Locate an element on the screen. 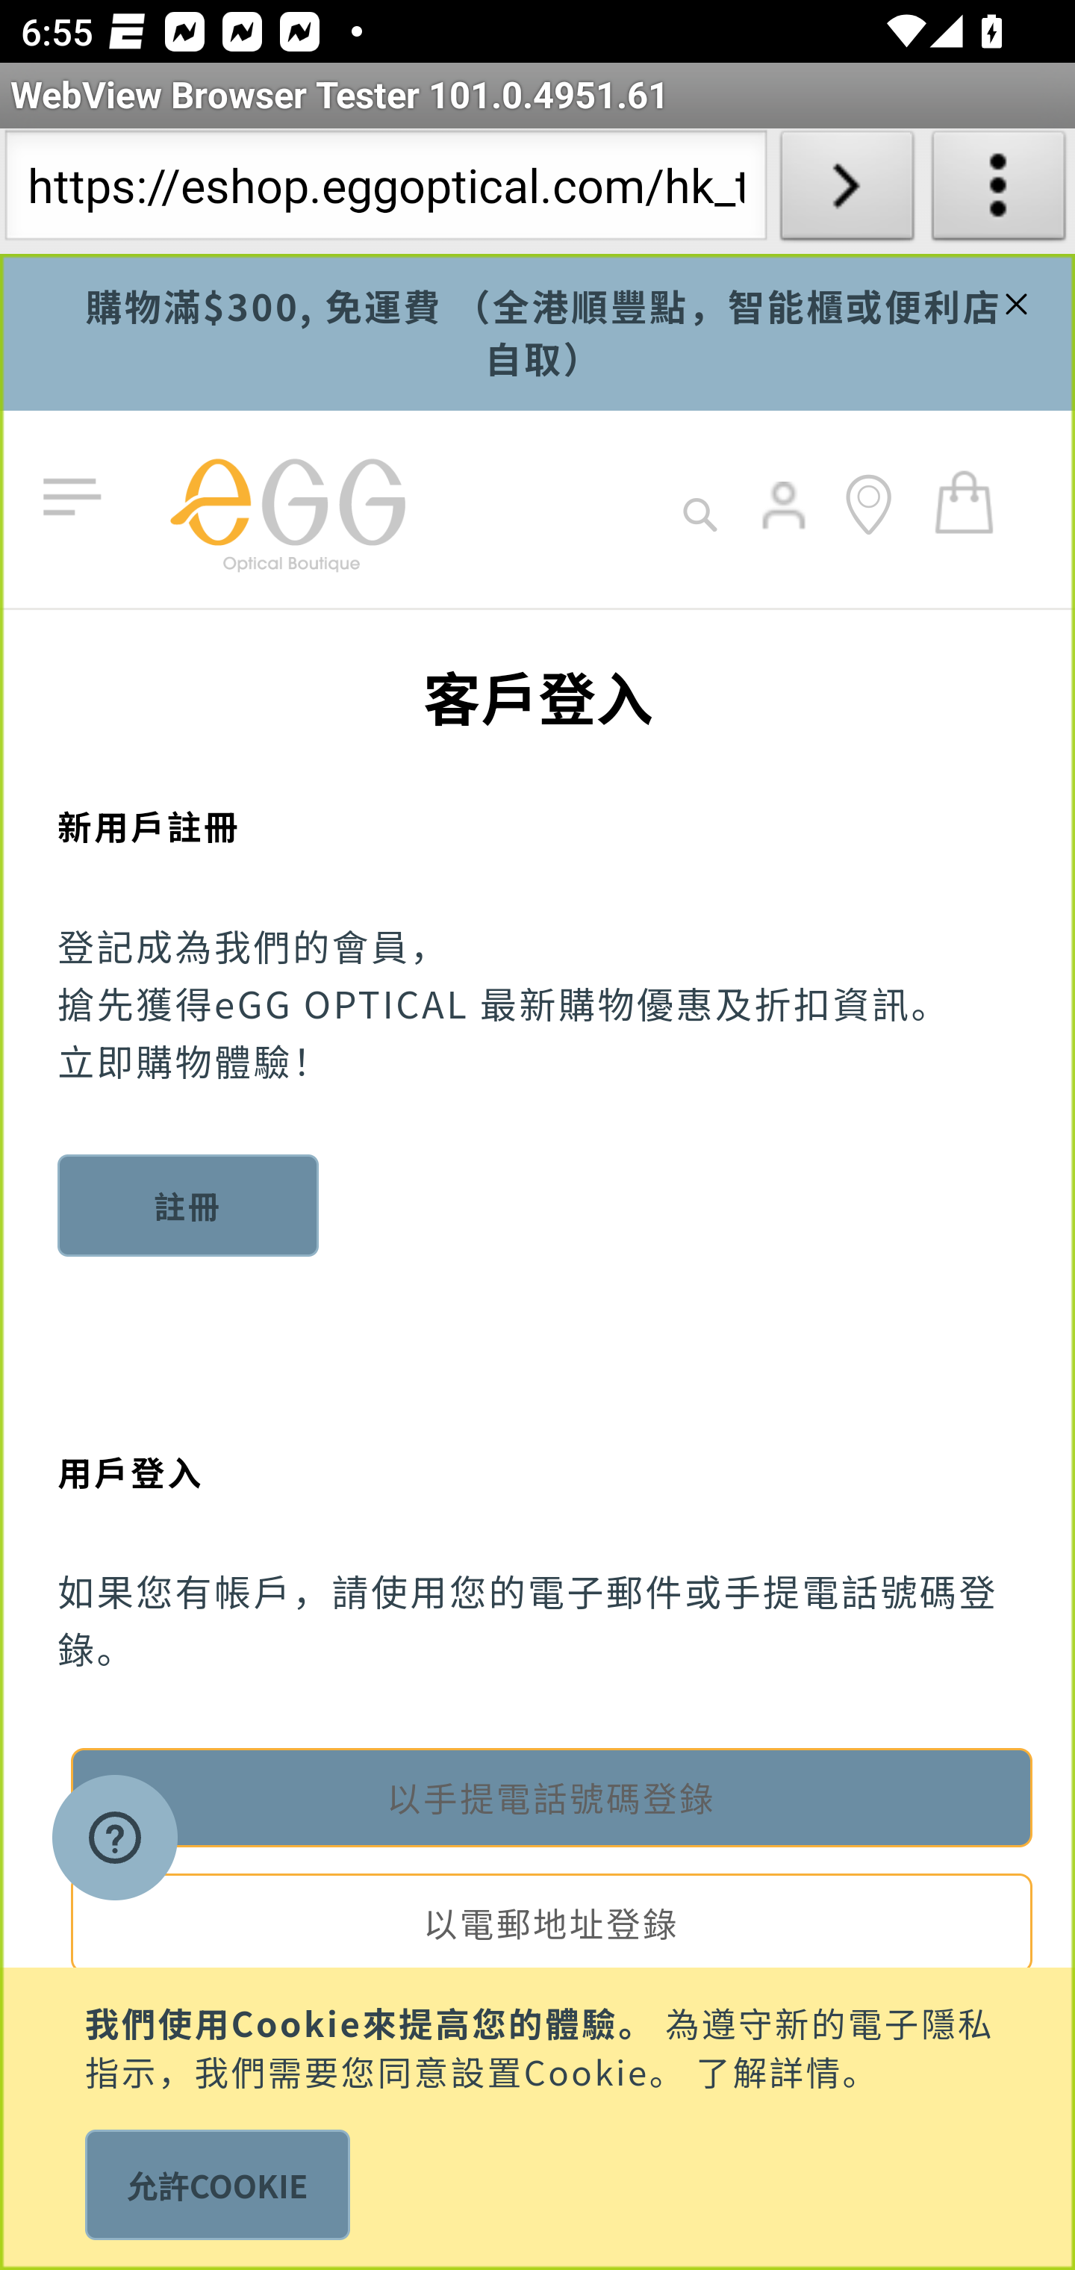 The height and width of the screenshot is (2270, 1075). 我的購物車 is located at coordinates (965, 500).